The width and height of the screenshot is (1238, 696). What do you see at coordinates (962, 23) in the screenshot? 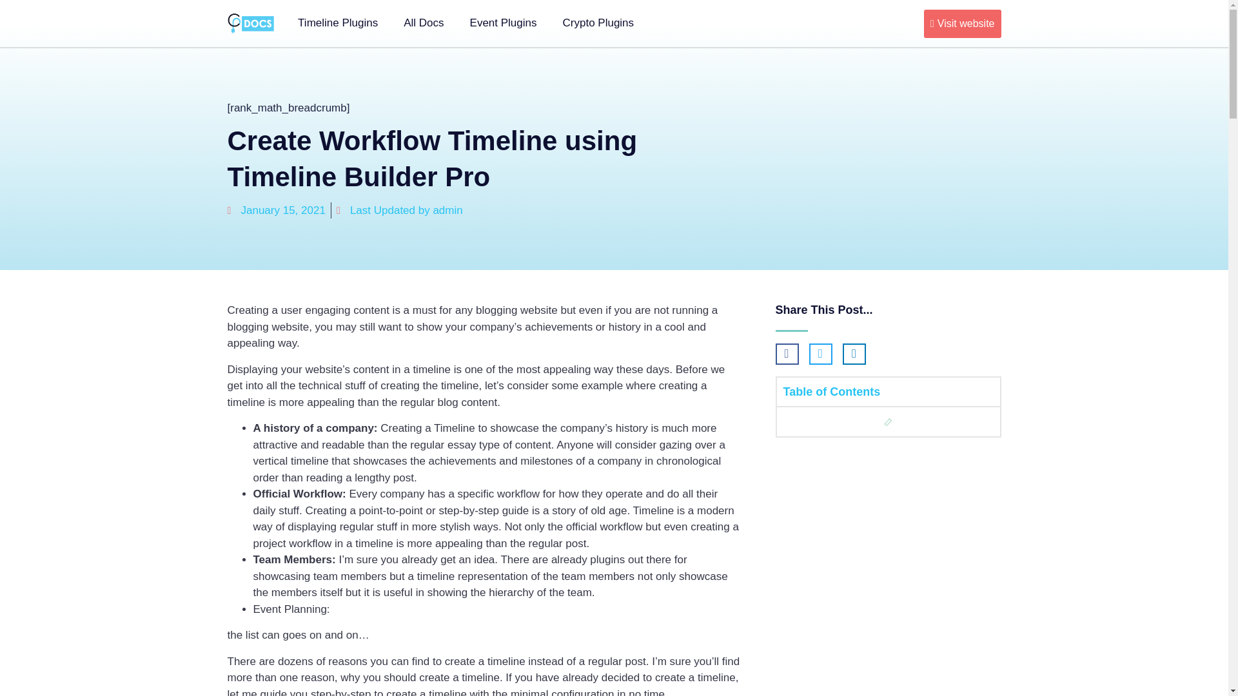
I see `Visit website` at bounding box center [962, 23].